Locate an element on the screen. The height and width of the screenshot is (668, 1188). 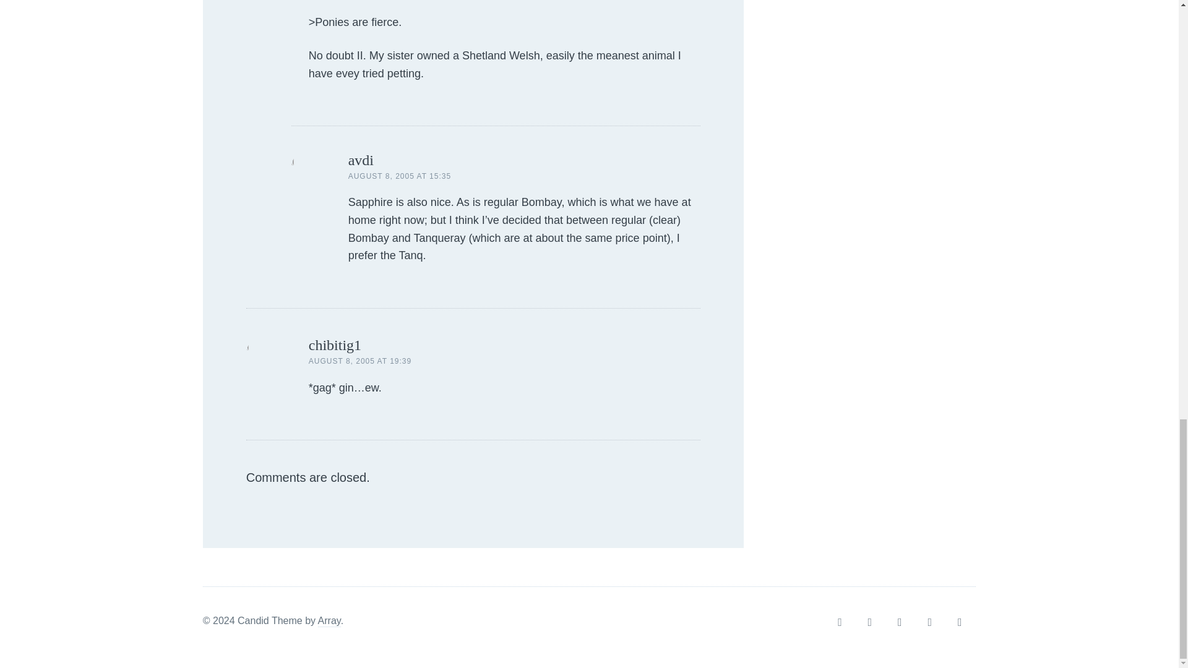
avdi is located at coordinates (361, 160).